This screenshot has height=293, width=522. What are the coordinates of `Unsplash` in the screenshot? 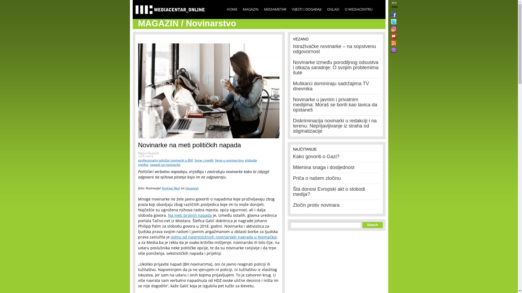 It's located at (192, 188).